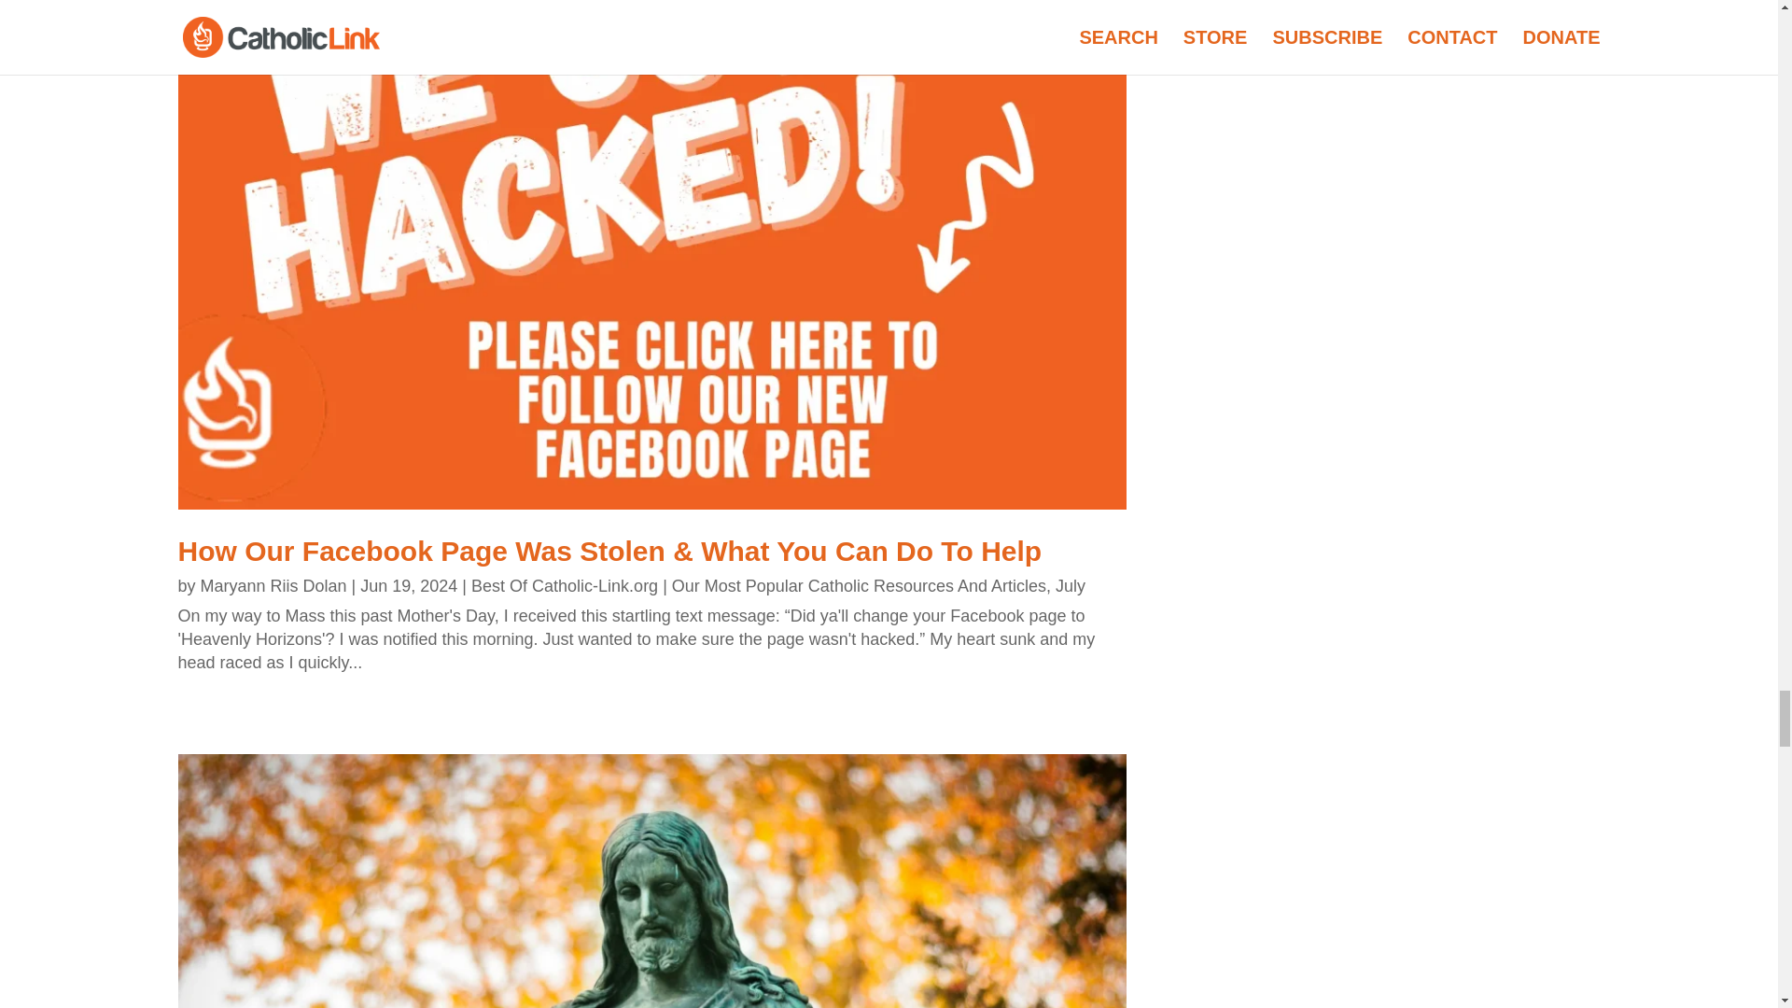  I want to click on Posts by Maryann Riis Dolan, so click(274, 586).